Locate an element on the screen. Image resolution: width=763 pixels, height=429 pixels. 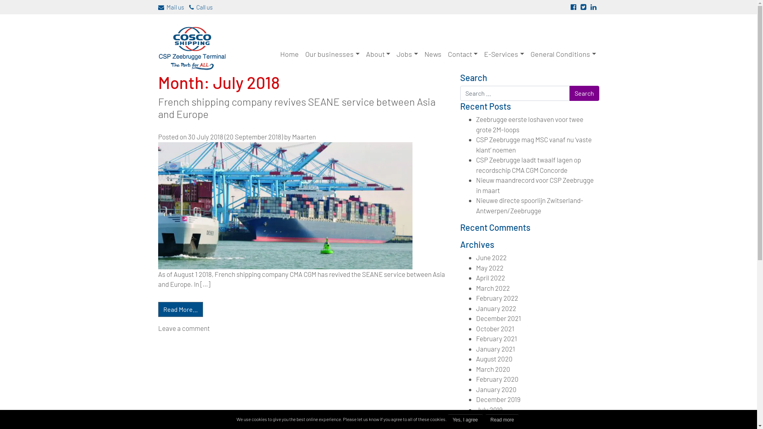
30 July 2018 (20 September 2018) is located at coordinates (236, 137).